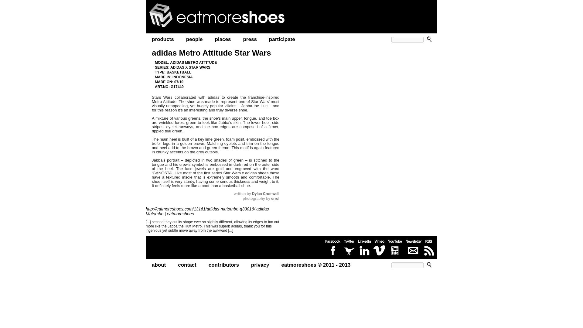 This screenshot has height=328, width=583. Describe the element at coordinates (187, 265) in the screenshot. I see `contact` at that location.